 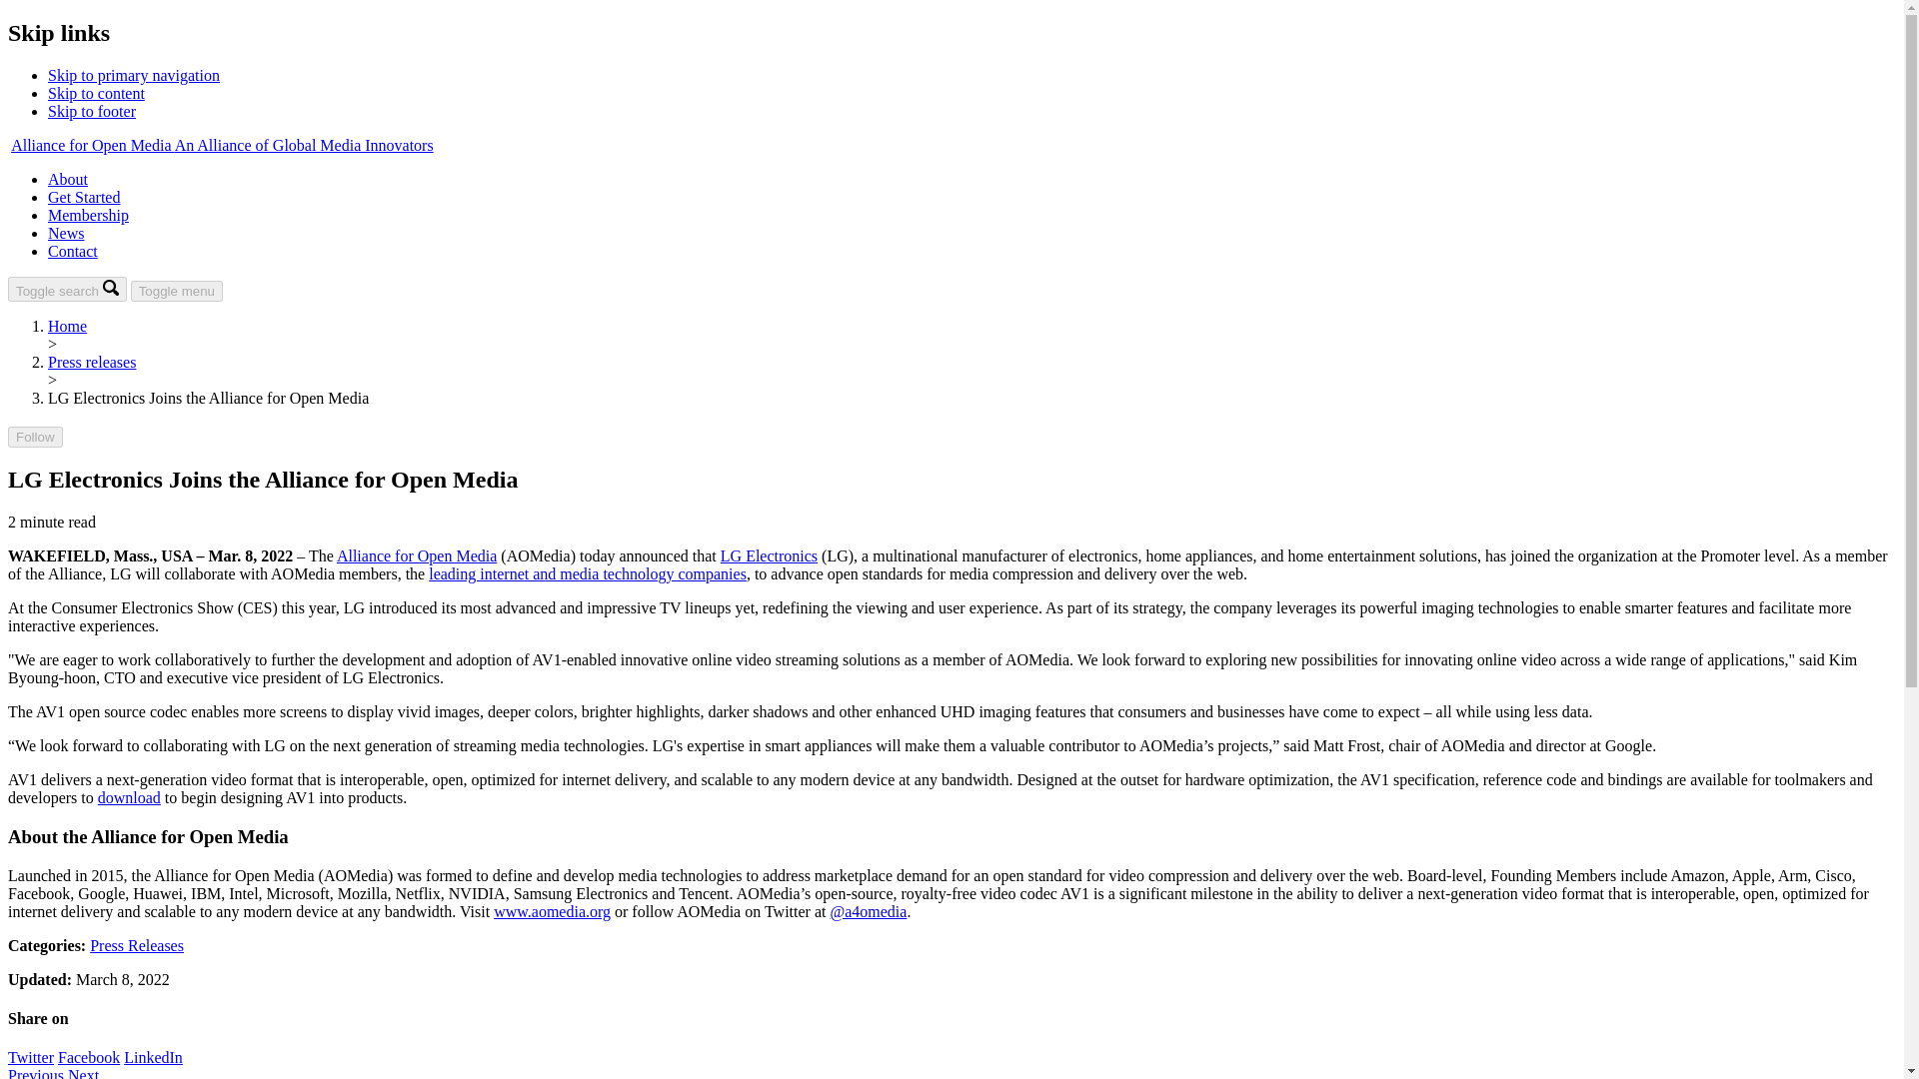 I want to click on Share on Twitter, so click(x=83, y=1073).